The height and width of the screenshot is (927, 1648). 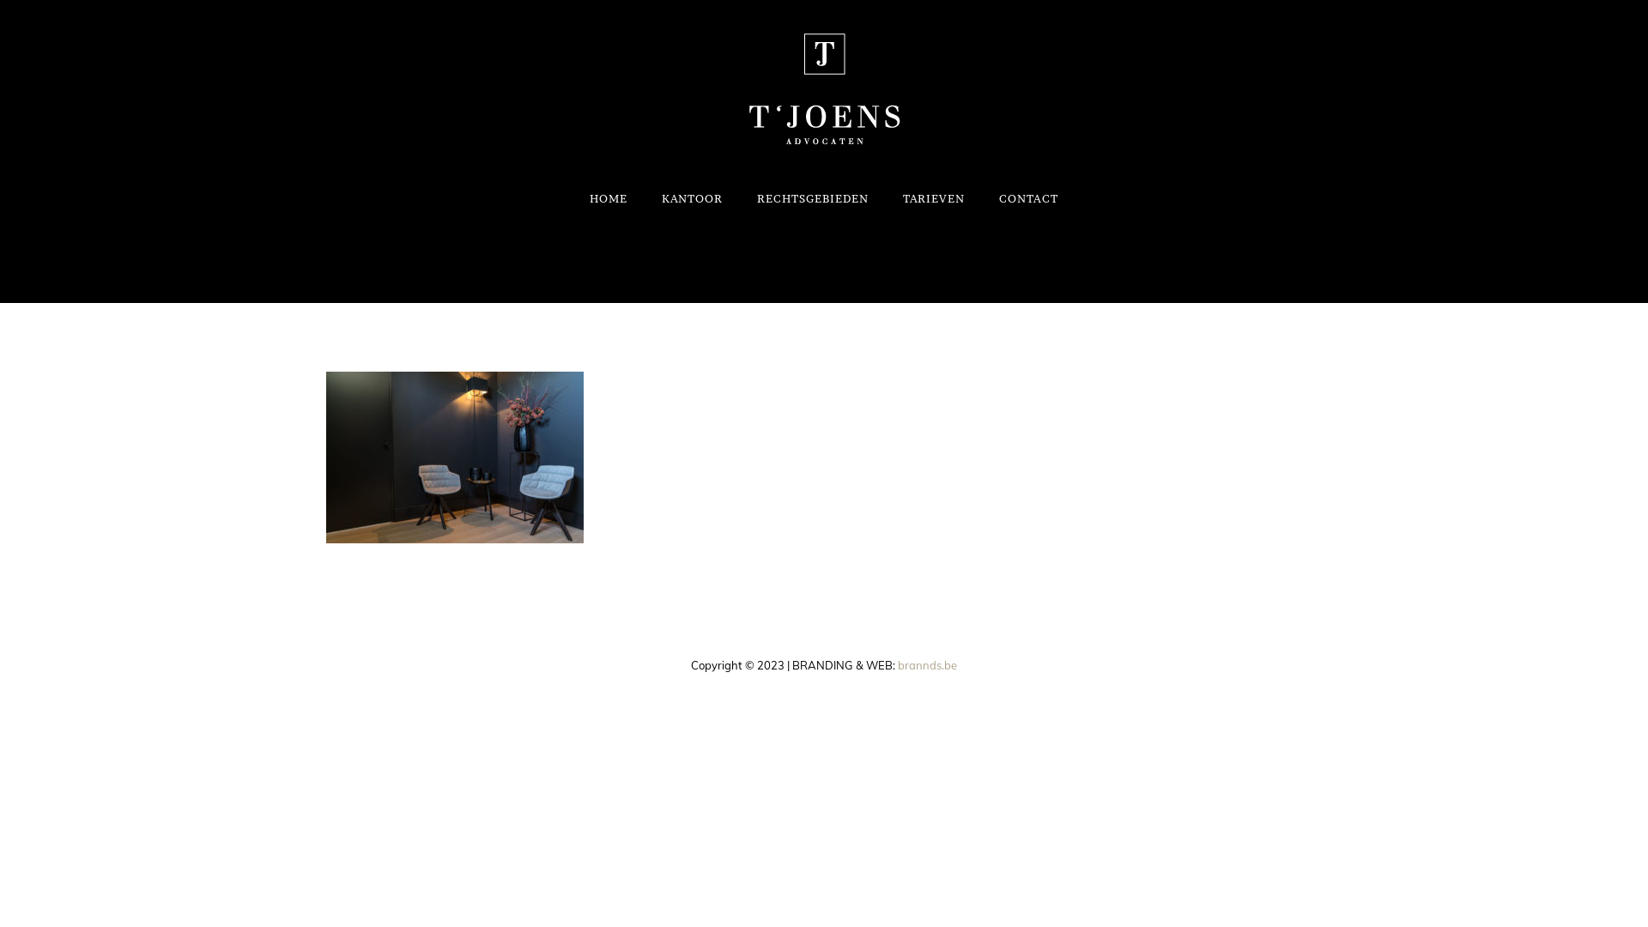 What do you see at coordinates (927, 665) in the screenshot?
I see `brannds.be` at bounding box center [927, 665].